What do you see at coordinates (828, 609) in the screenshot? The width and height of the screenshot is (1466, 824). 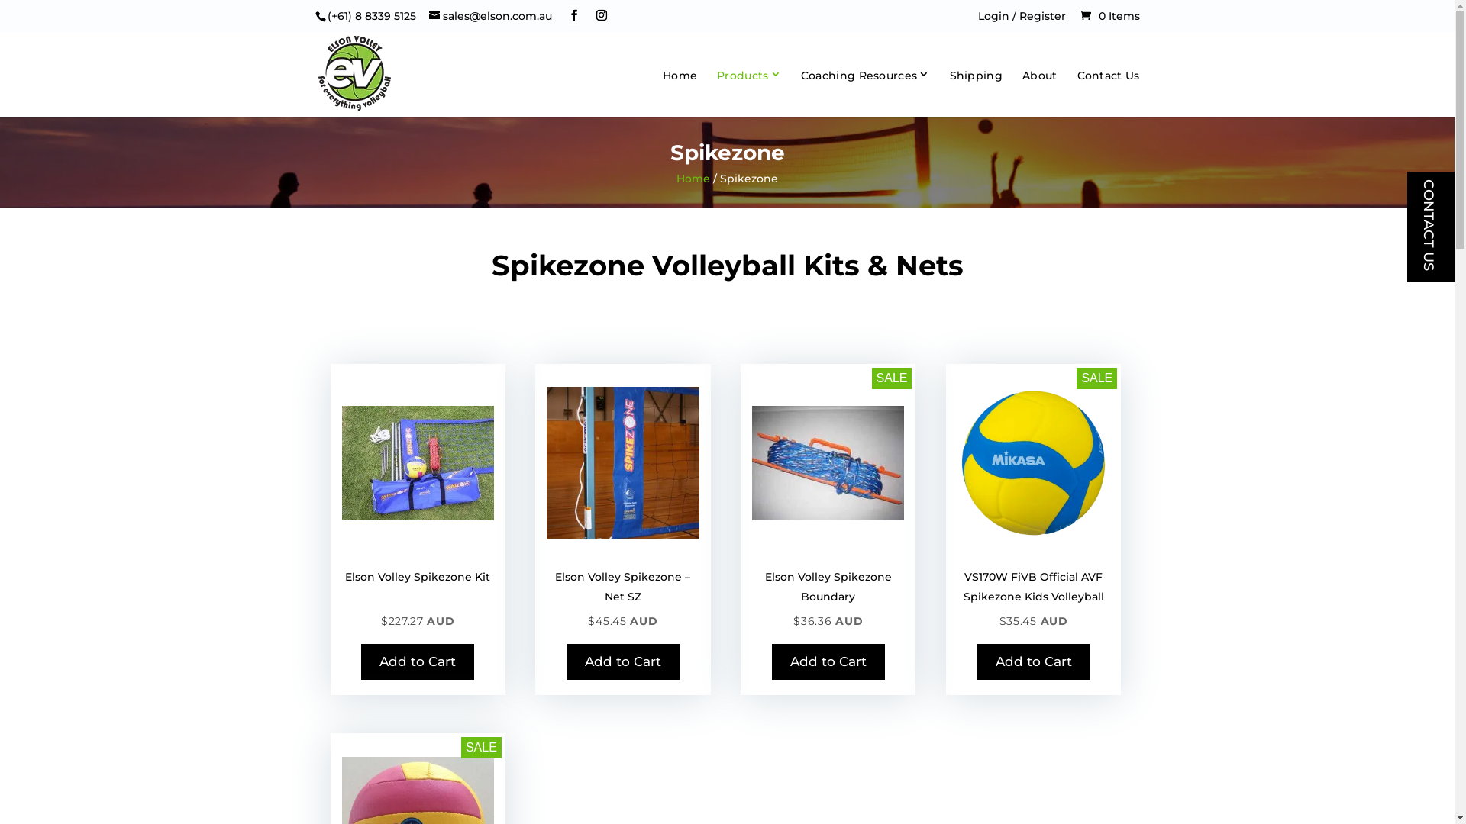 I see `SALE
Elson Volley Spikezone Boundary
$36.36 AUD` at bounding box center [828, 609].